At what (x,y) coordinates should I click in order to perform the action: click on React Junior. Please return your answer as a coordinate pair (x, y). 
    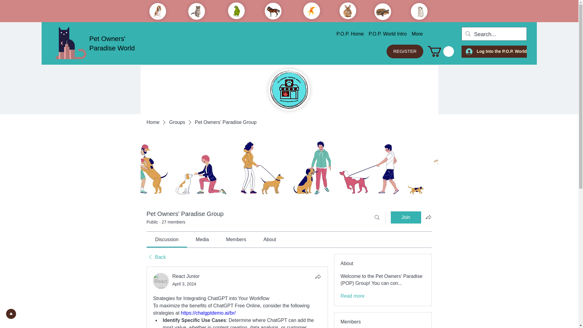
    Looking at the image, I should click on (186, 276).